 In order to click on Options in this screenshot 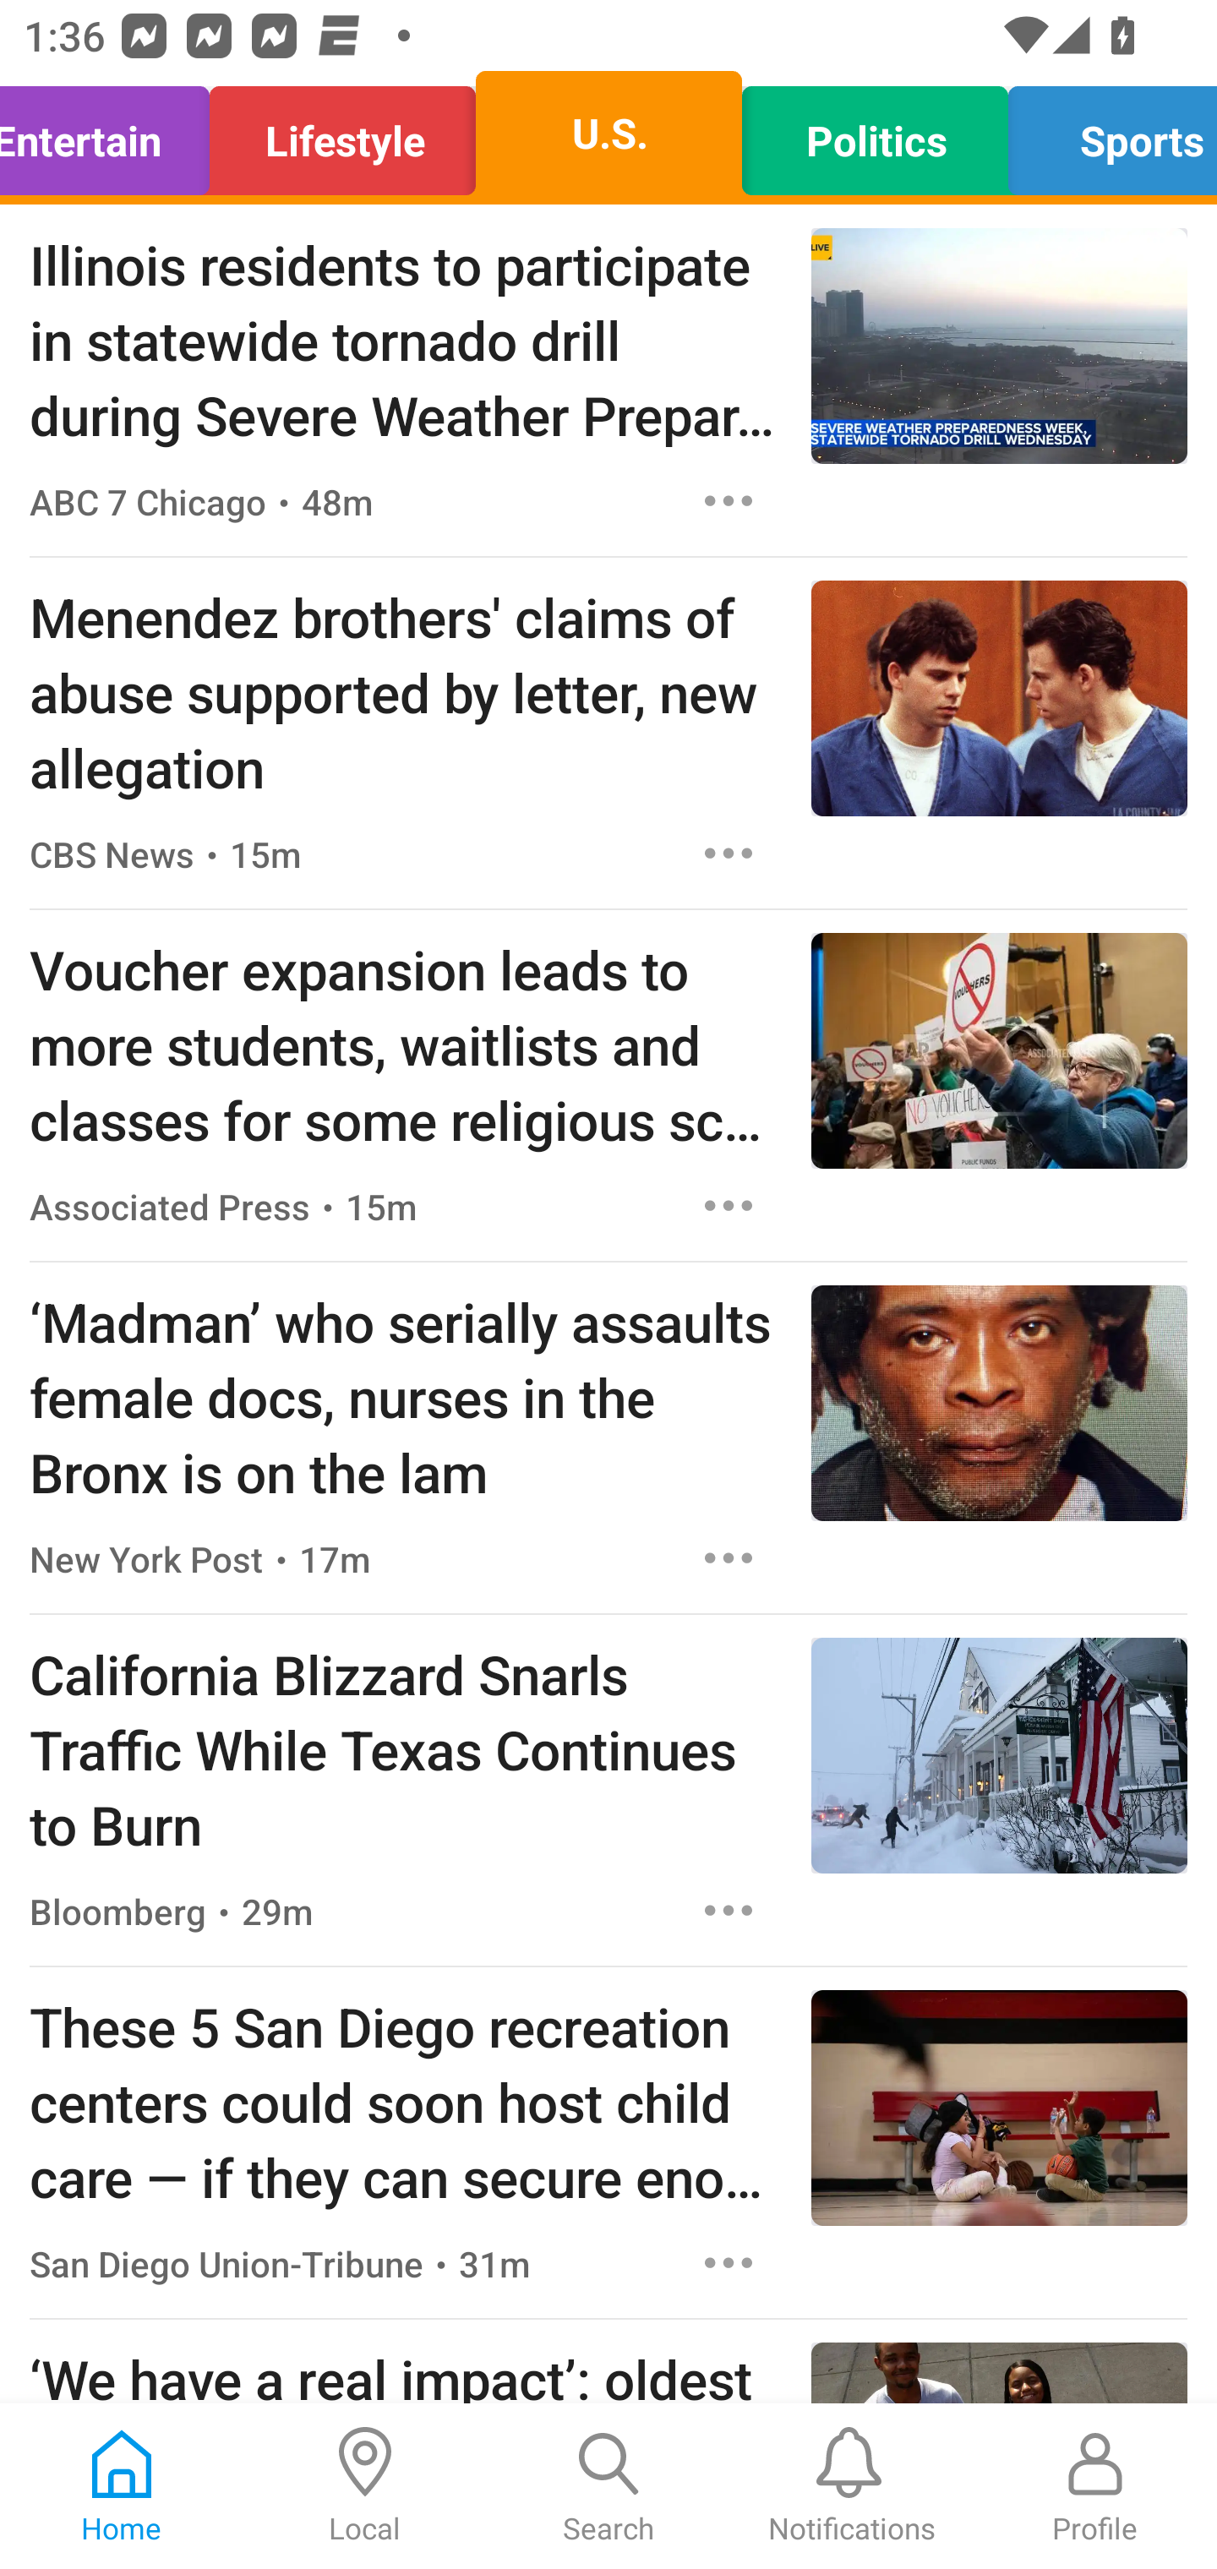, I will do `click(729, 1912)`.